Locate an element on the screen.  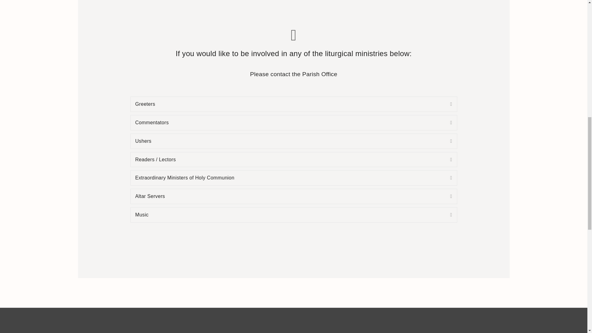
Extraordinary Ministers of Holy Communion is located at coordinates (288, 178).